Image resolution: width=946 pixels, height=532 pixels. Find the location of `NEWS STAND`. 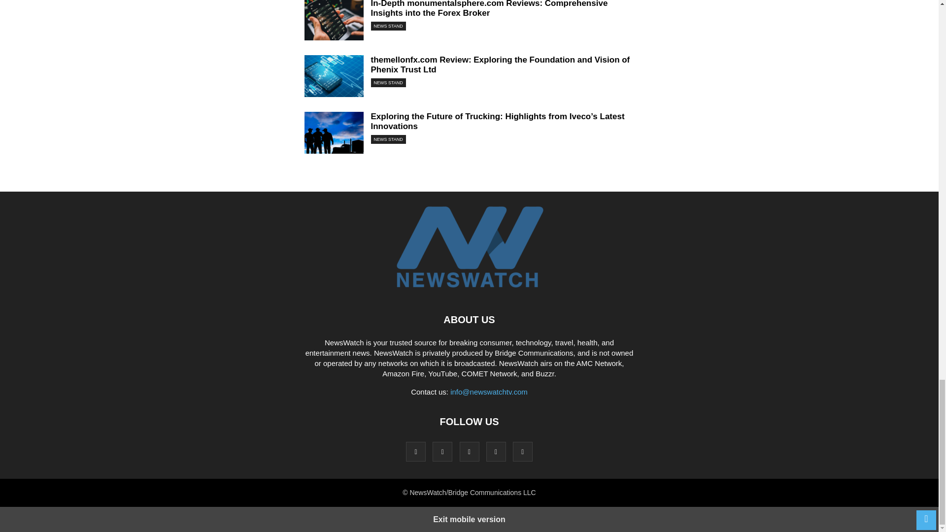

NEWS STAND is located at coordinates (388, 139).